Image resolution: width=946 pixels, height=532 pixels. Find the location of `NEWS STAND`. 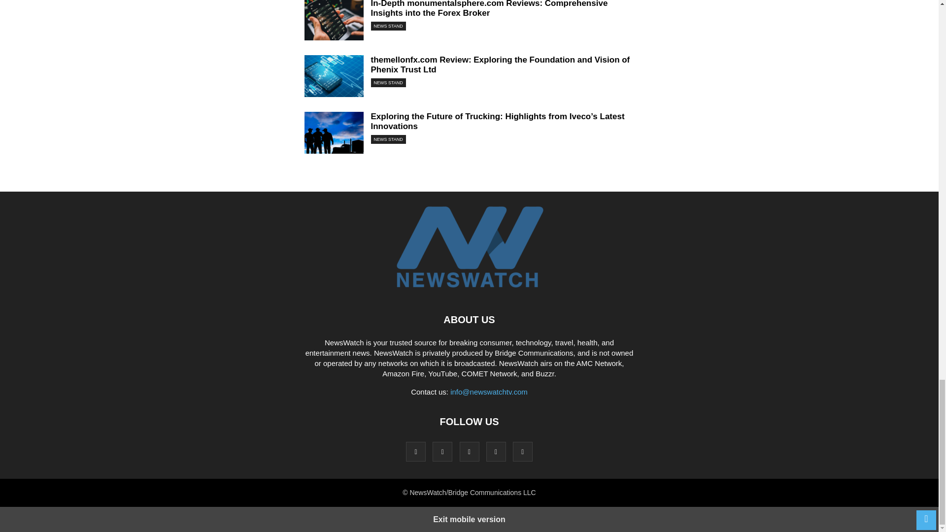

NEWS STAND is located at coordinates (388, 139).